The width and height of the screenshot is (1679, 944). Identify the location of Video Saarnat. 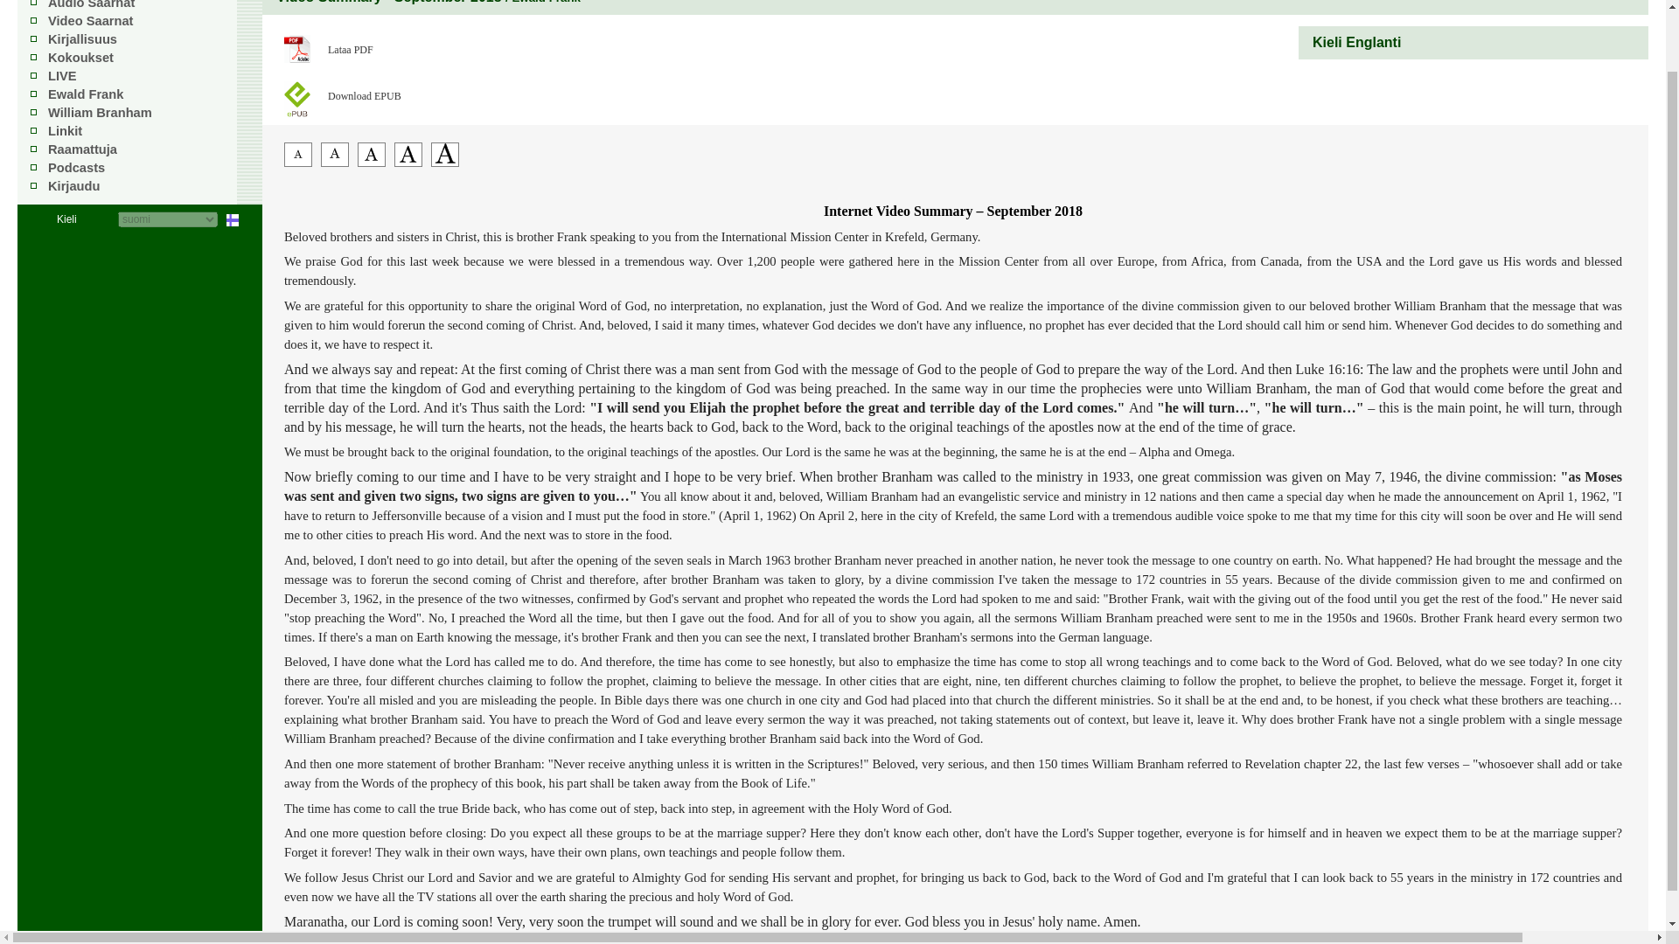
(90, 21).